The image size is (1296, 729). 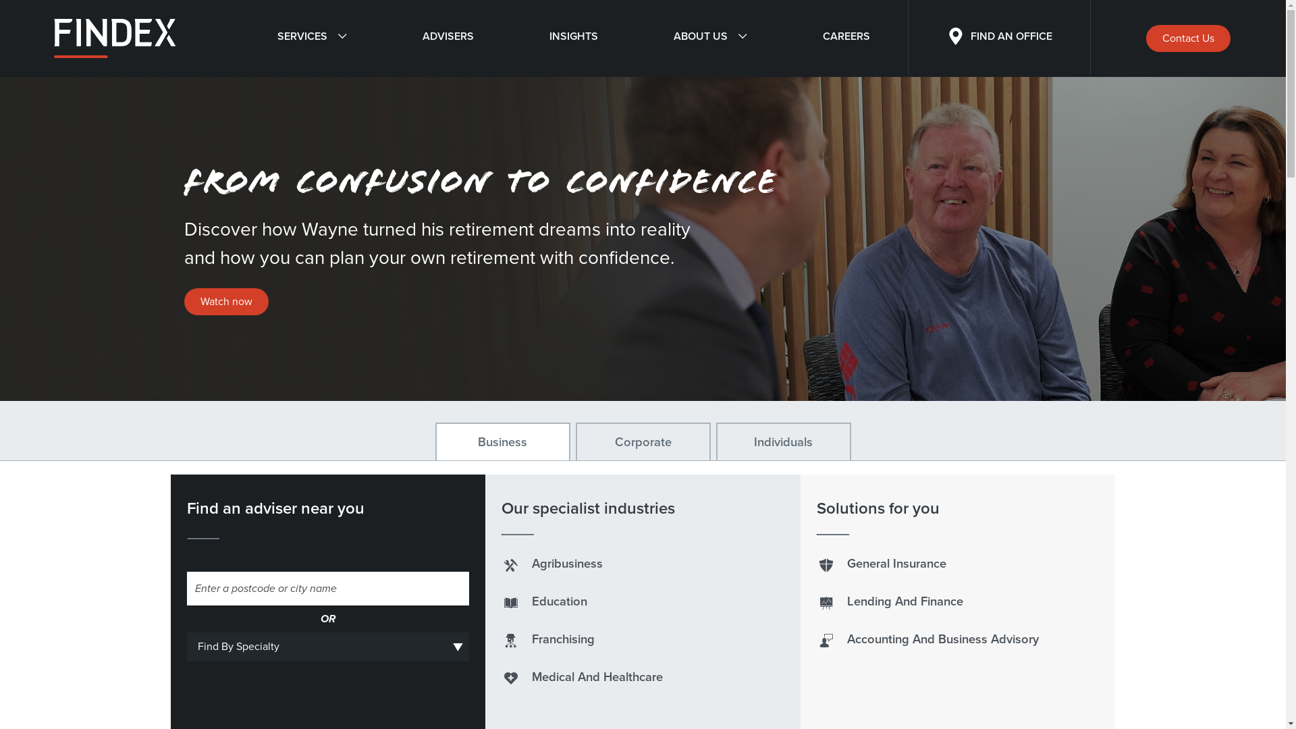 I want to click on Agribusiness, so click(x=552, y=564).